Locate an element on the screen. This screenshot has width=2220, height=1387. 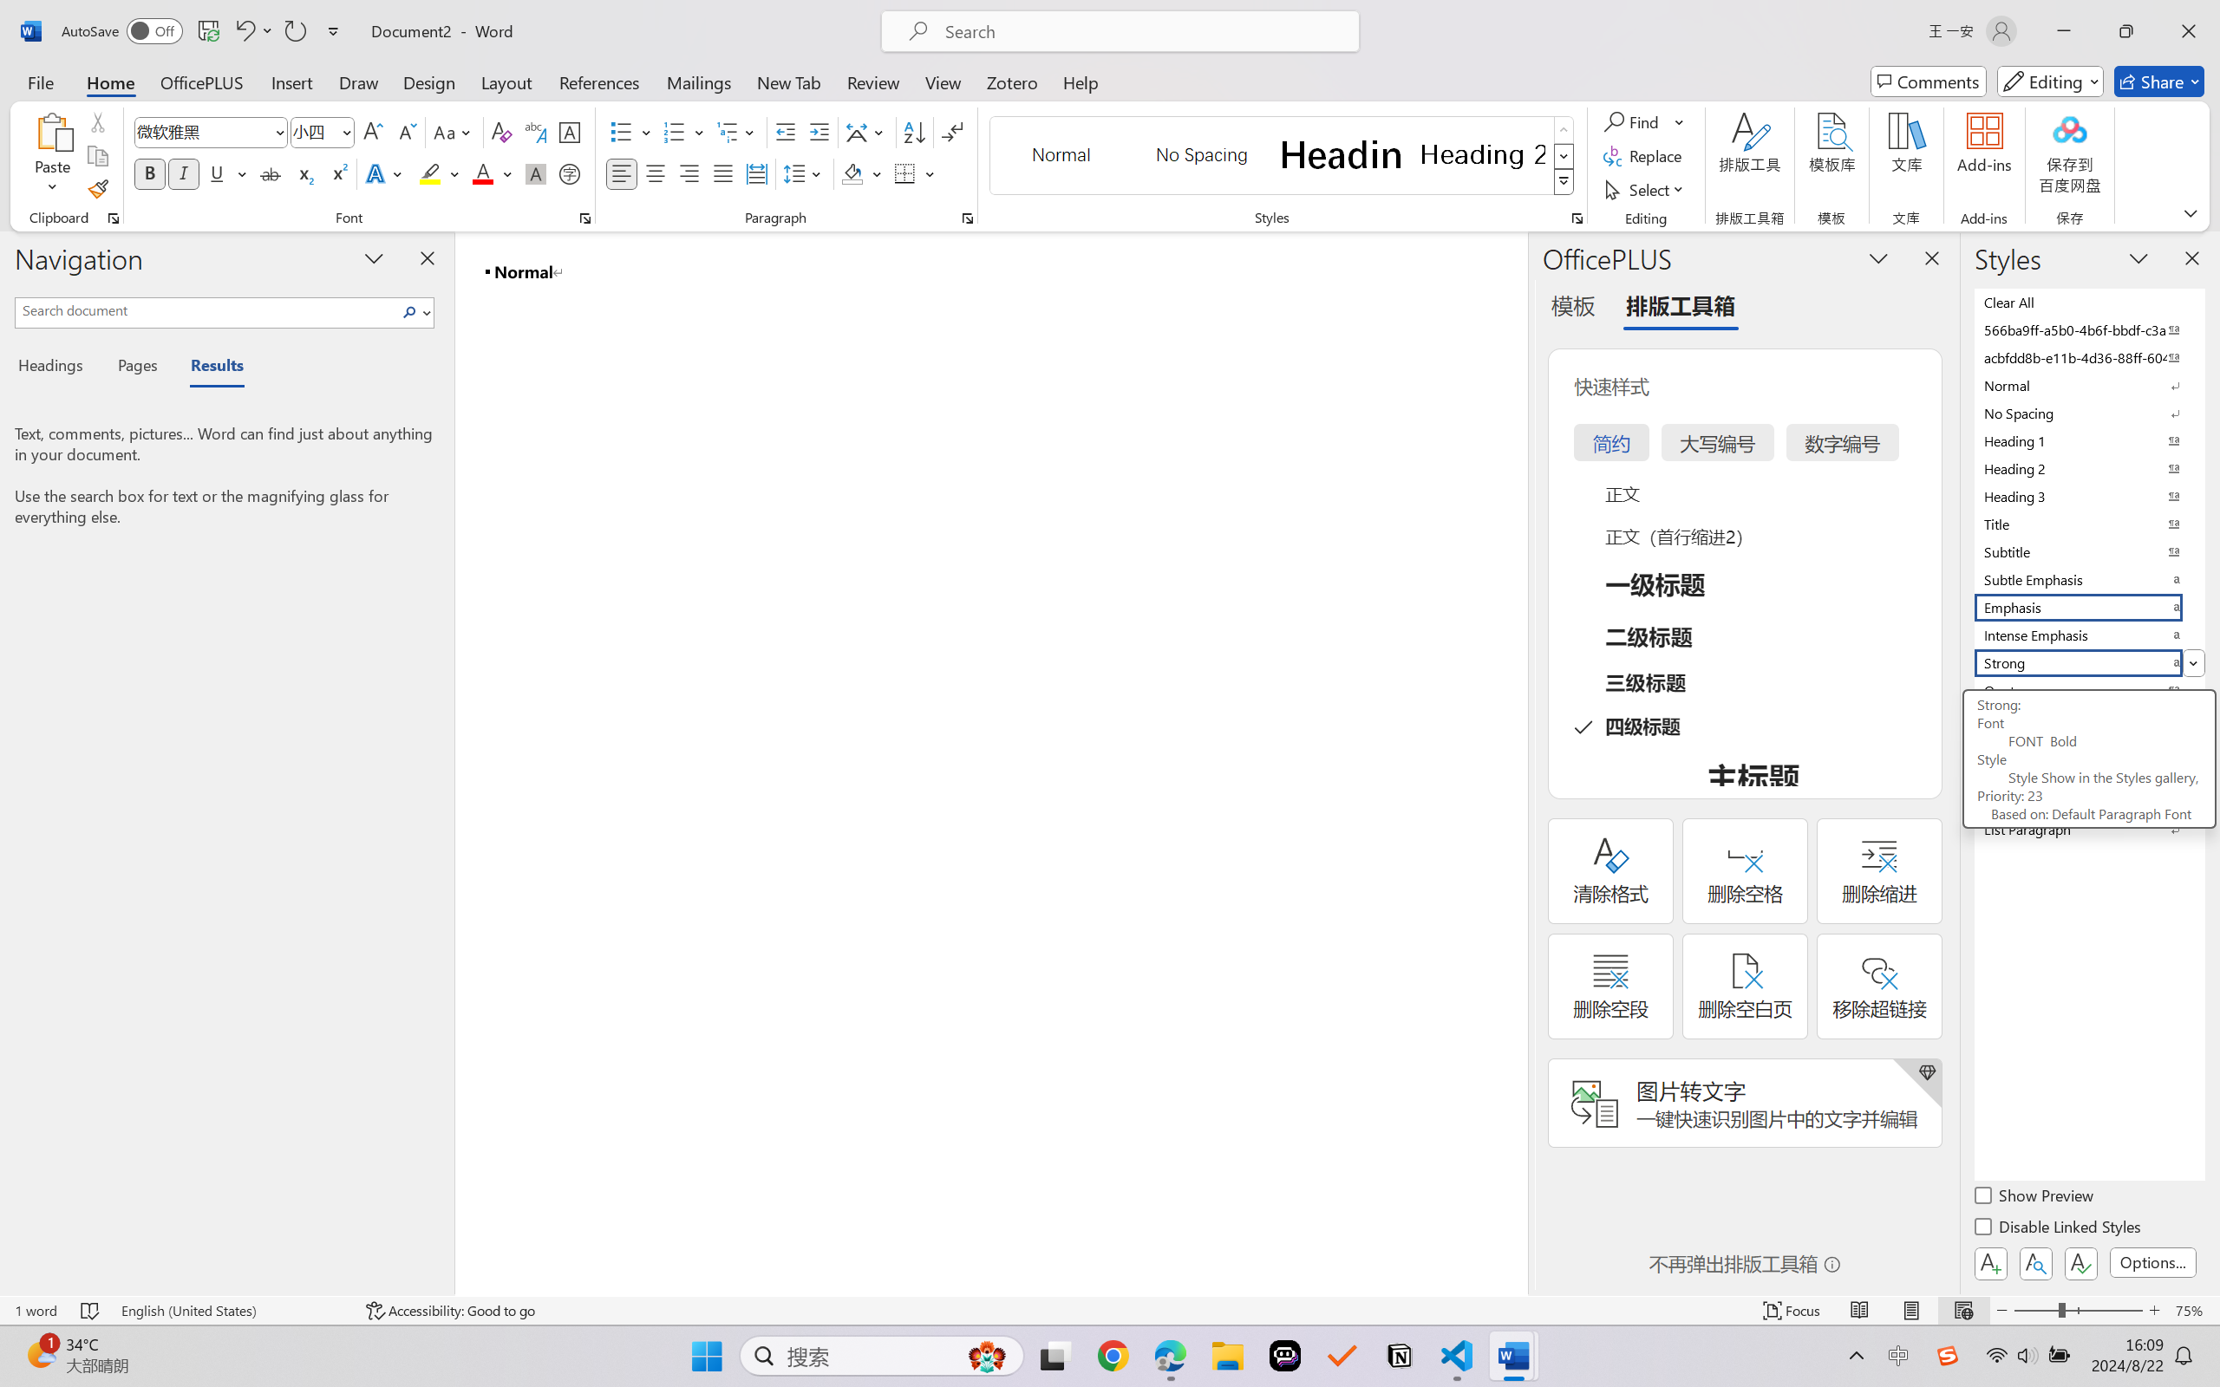
Subtitle is located at coordinates (2088, 551).